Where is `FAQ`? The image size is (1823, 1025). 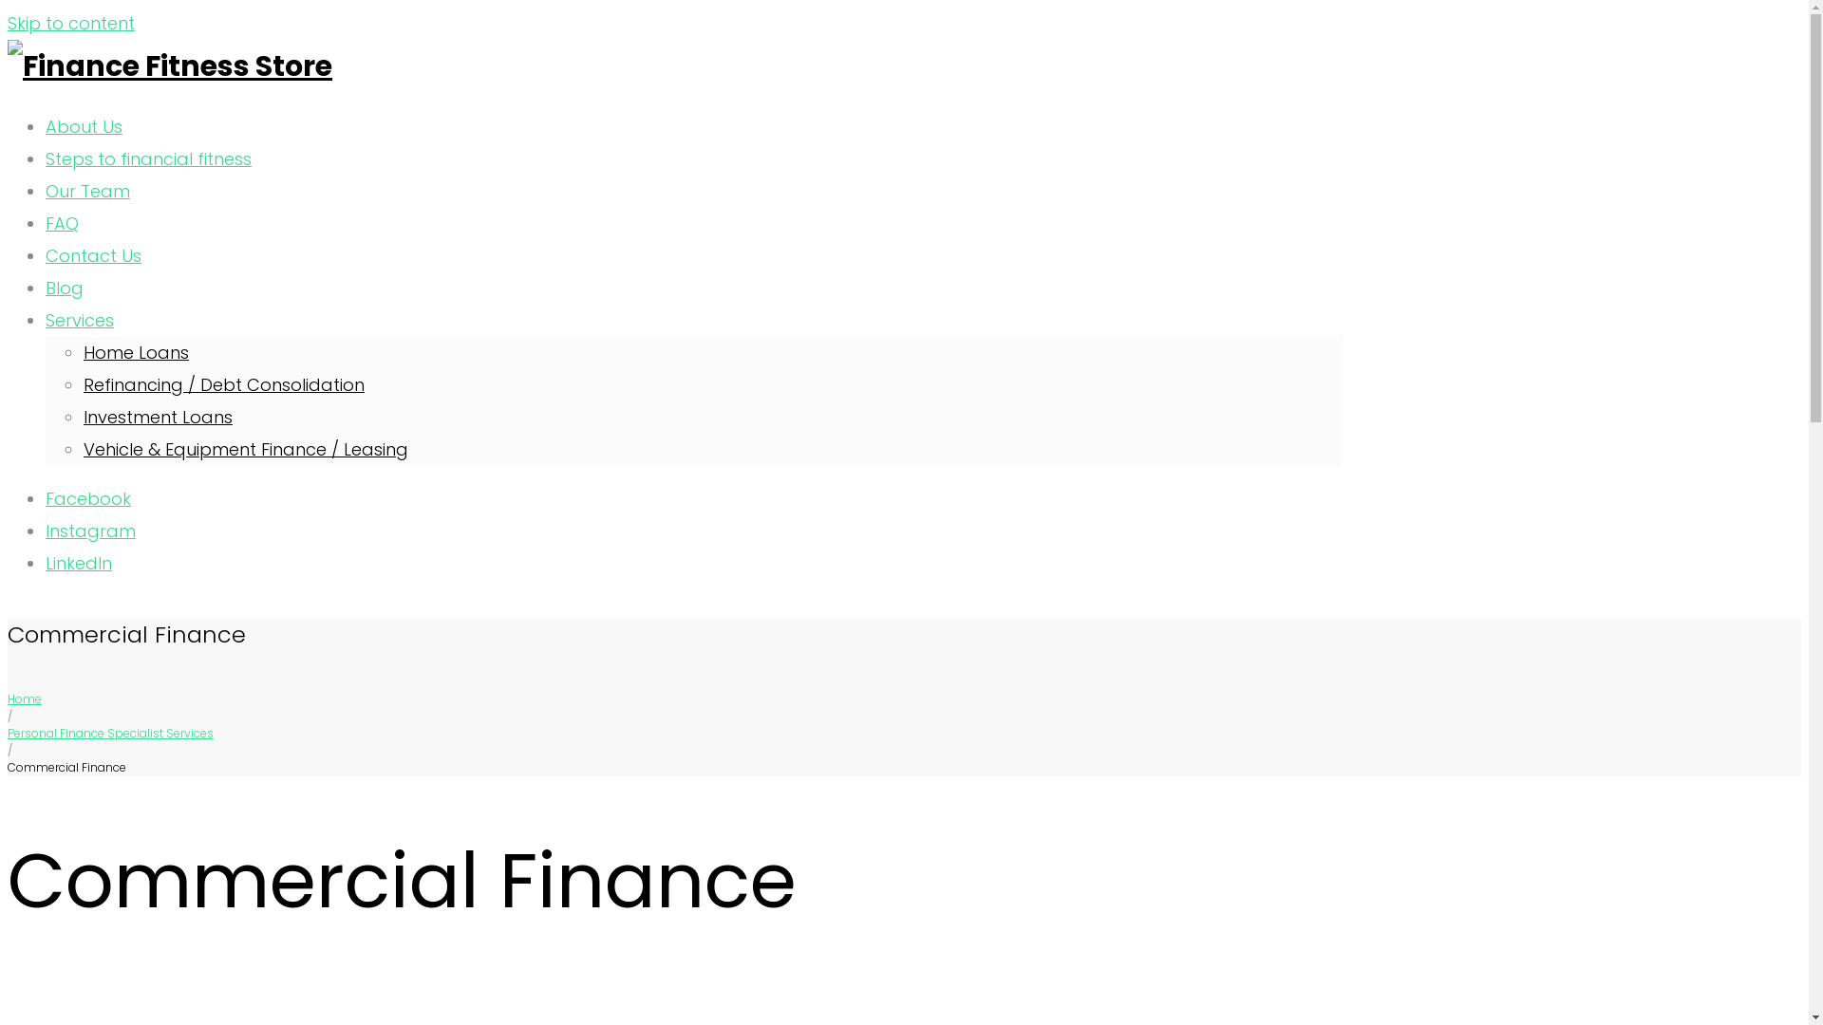
FAQ is located at coordinates (63, 224).